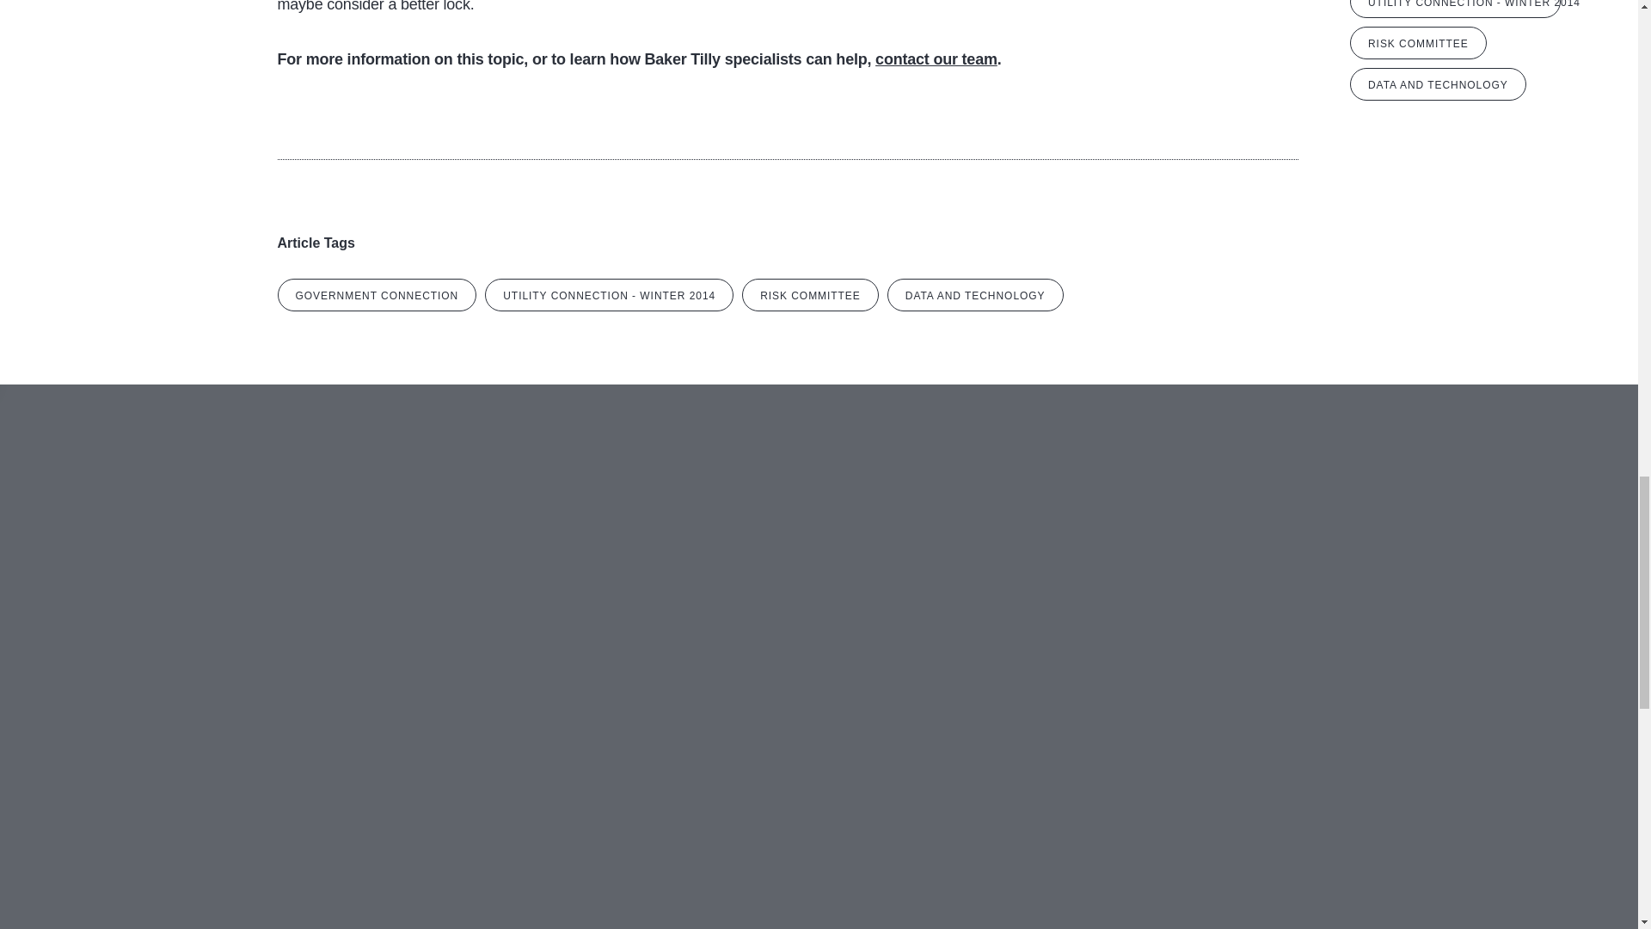  Describe the element at coordinates (1455, 9) in the screenshot. I see `UTILITY CONNECTION - WINTER 2014` at that location.